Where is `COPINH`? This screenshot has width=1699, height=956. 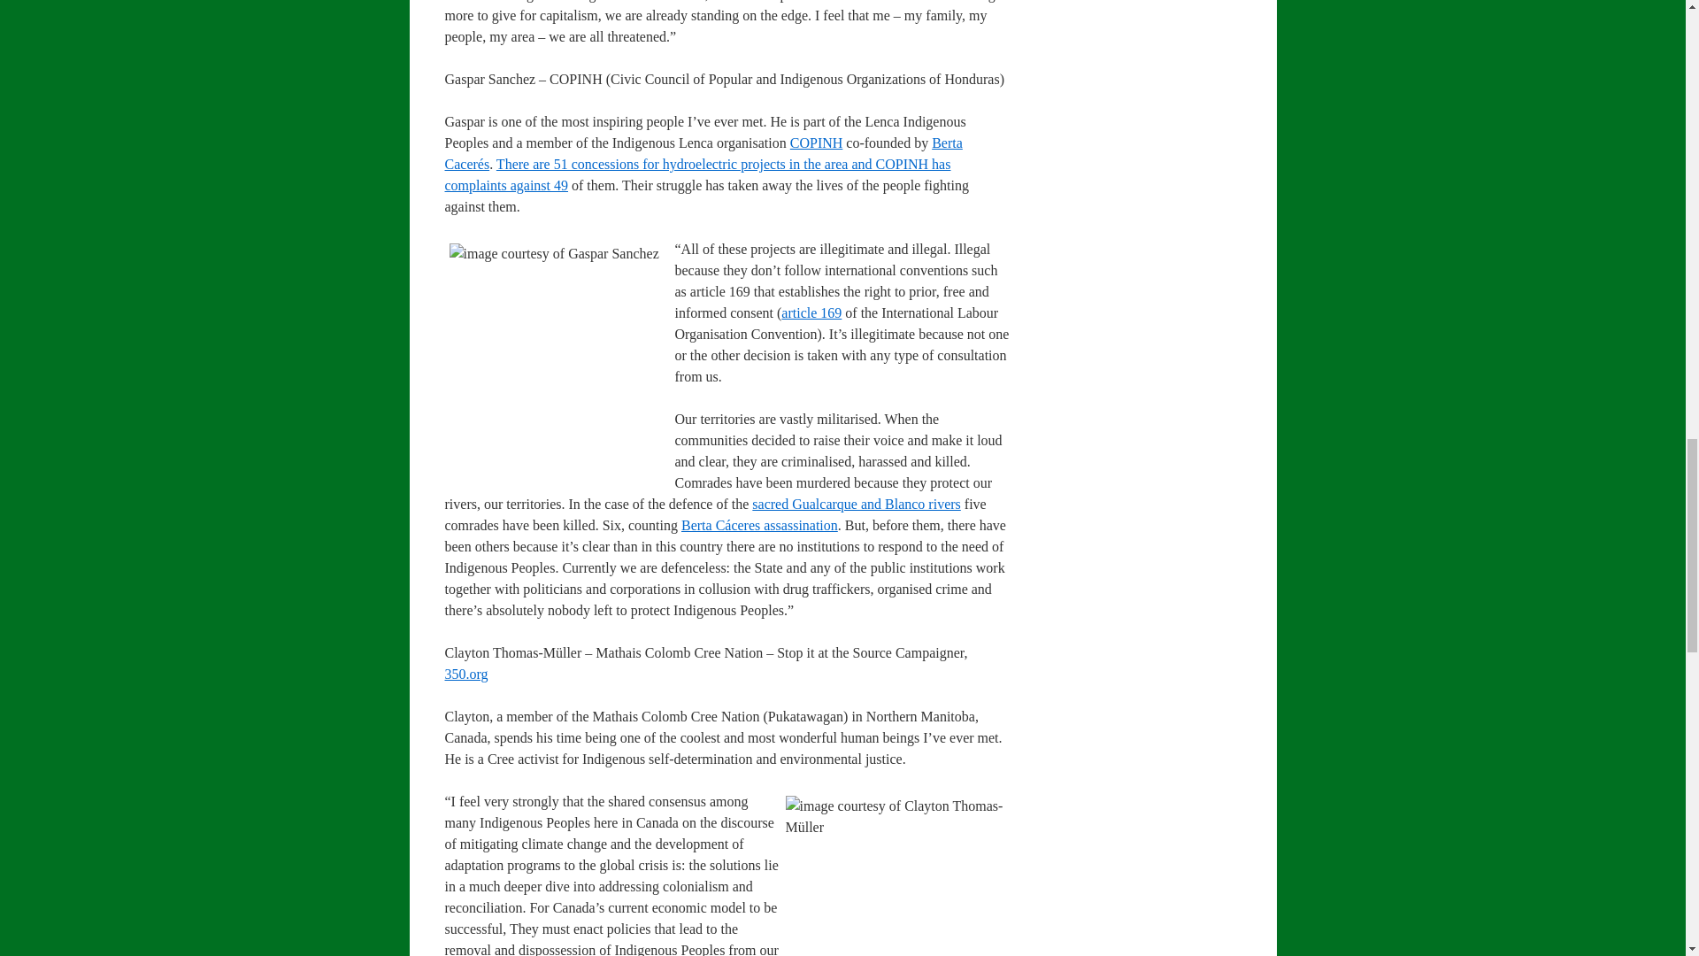
COPINH is located at coordinates (816, 143).